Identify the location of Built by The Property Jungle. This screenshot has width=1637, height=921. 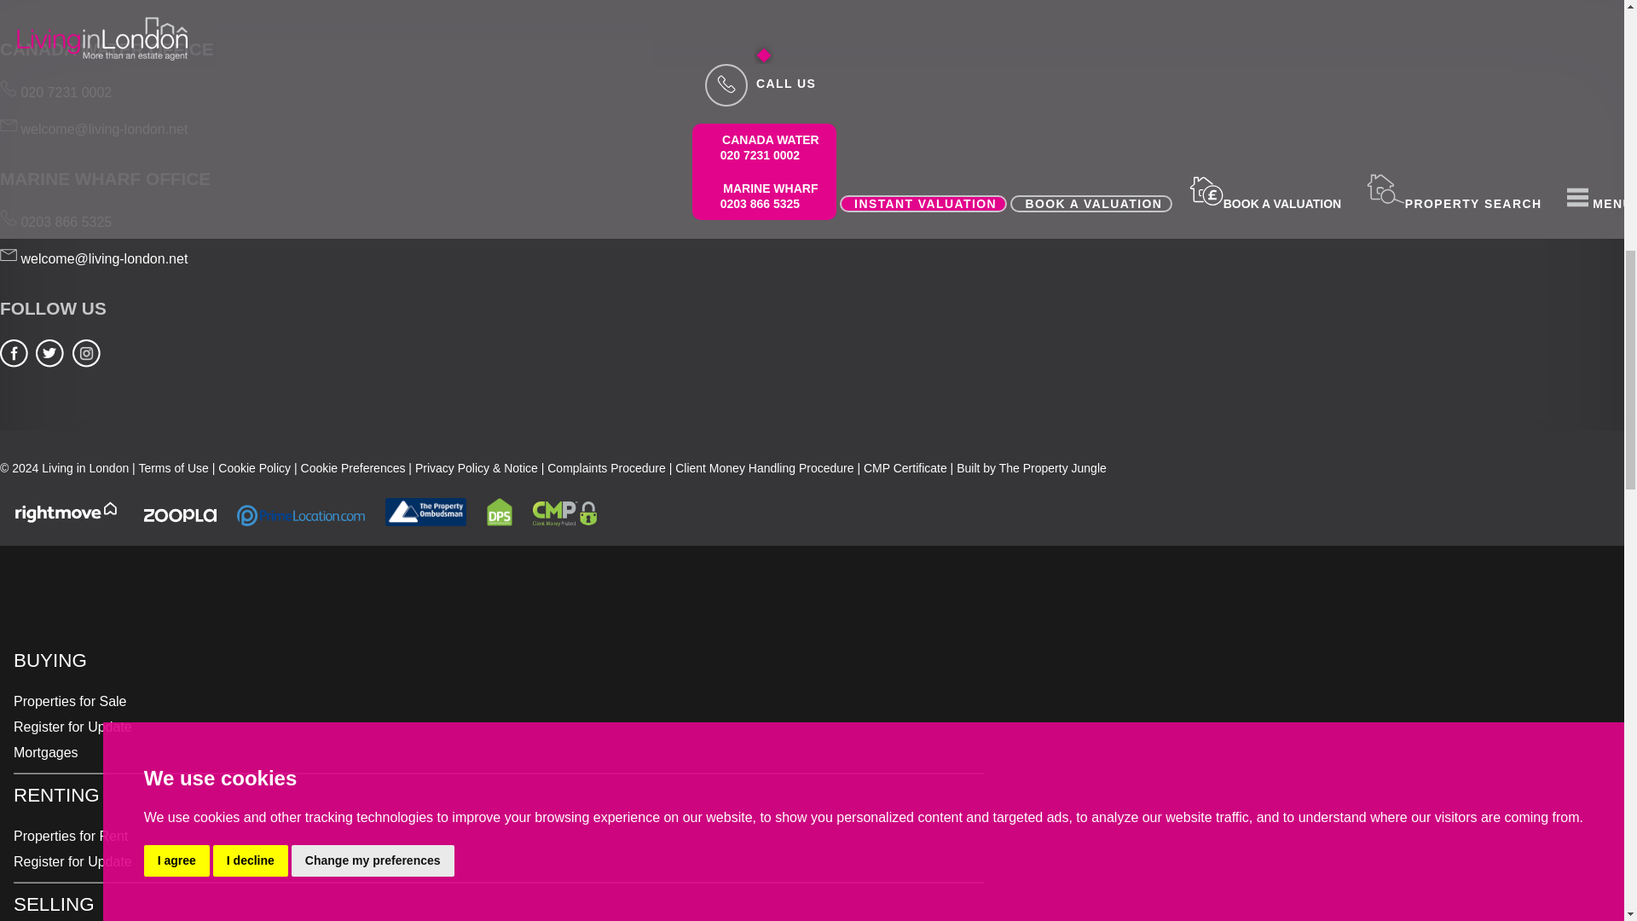
(1031, 468).